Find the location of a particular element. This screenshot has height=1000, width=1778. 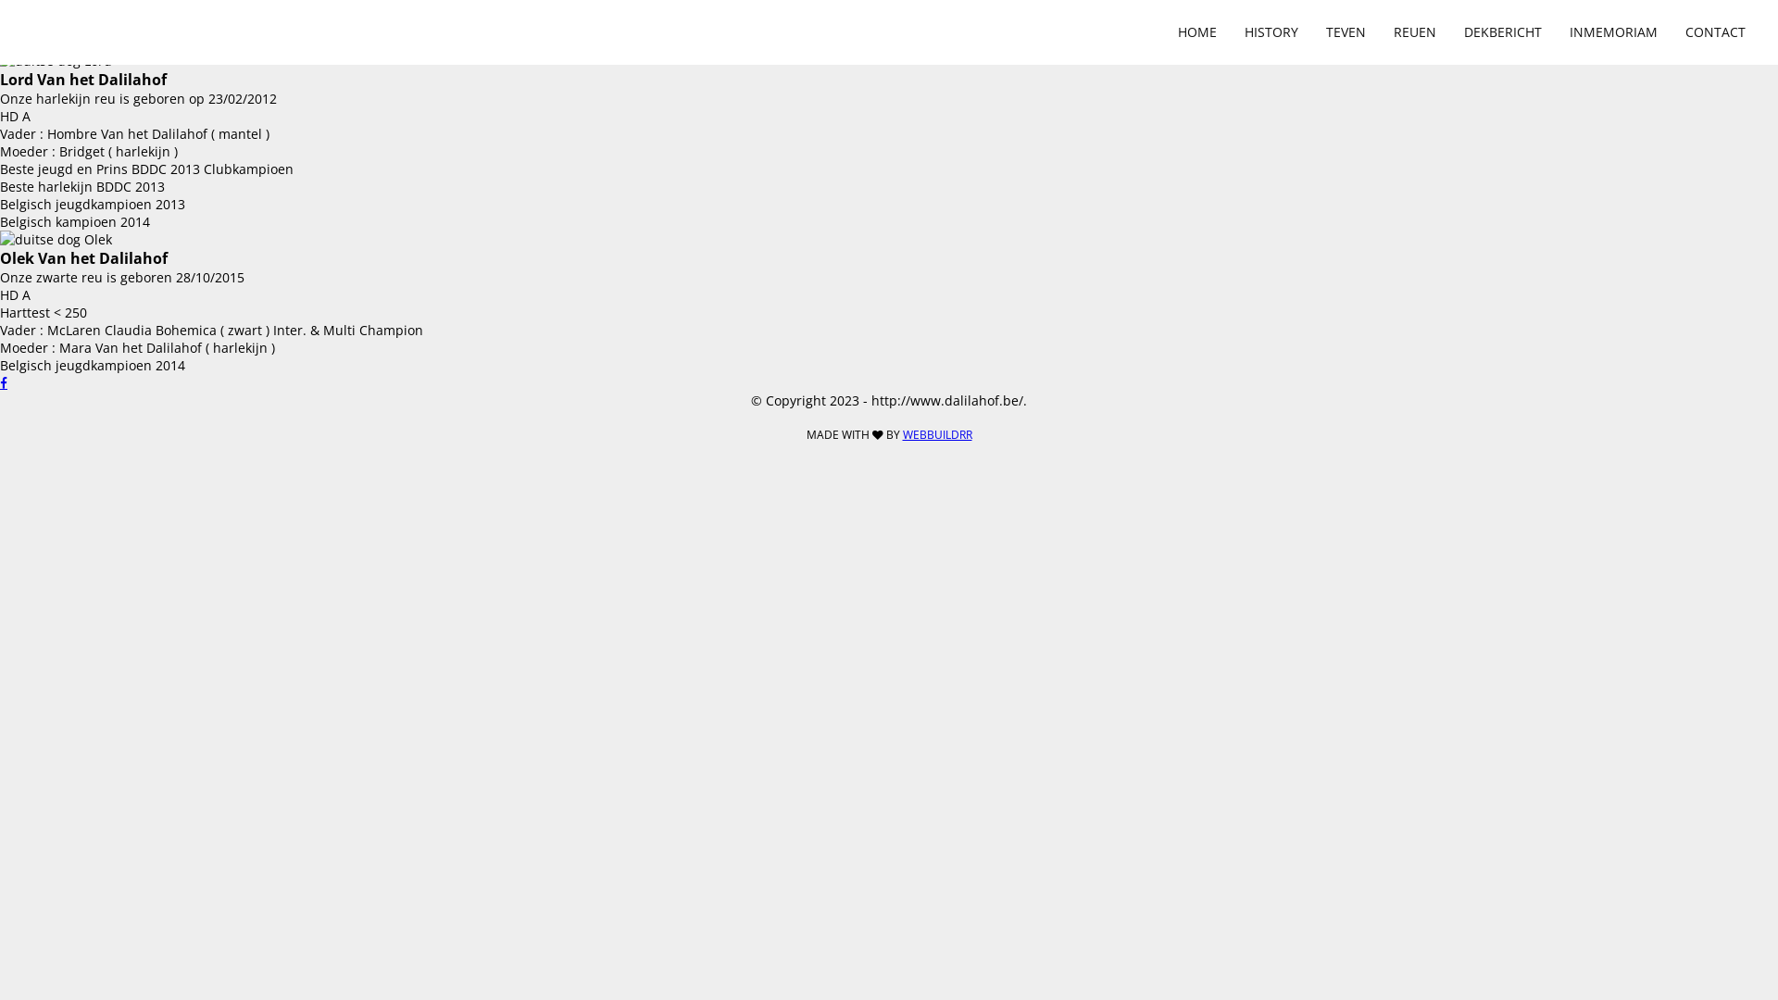

HISTORY is located at coordinates (1271, 32).